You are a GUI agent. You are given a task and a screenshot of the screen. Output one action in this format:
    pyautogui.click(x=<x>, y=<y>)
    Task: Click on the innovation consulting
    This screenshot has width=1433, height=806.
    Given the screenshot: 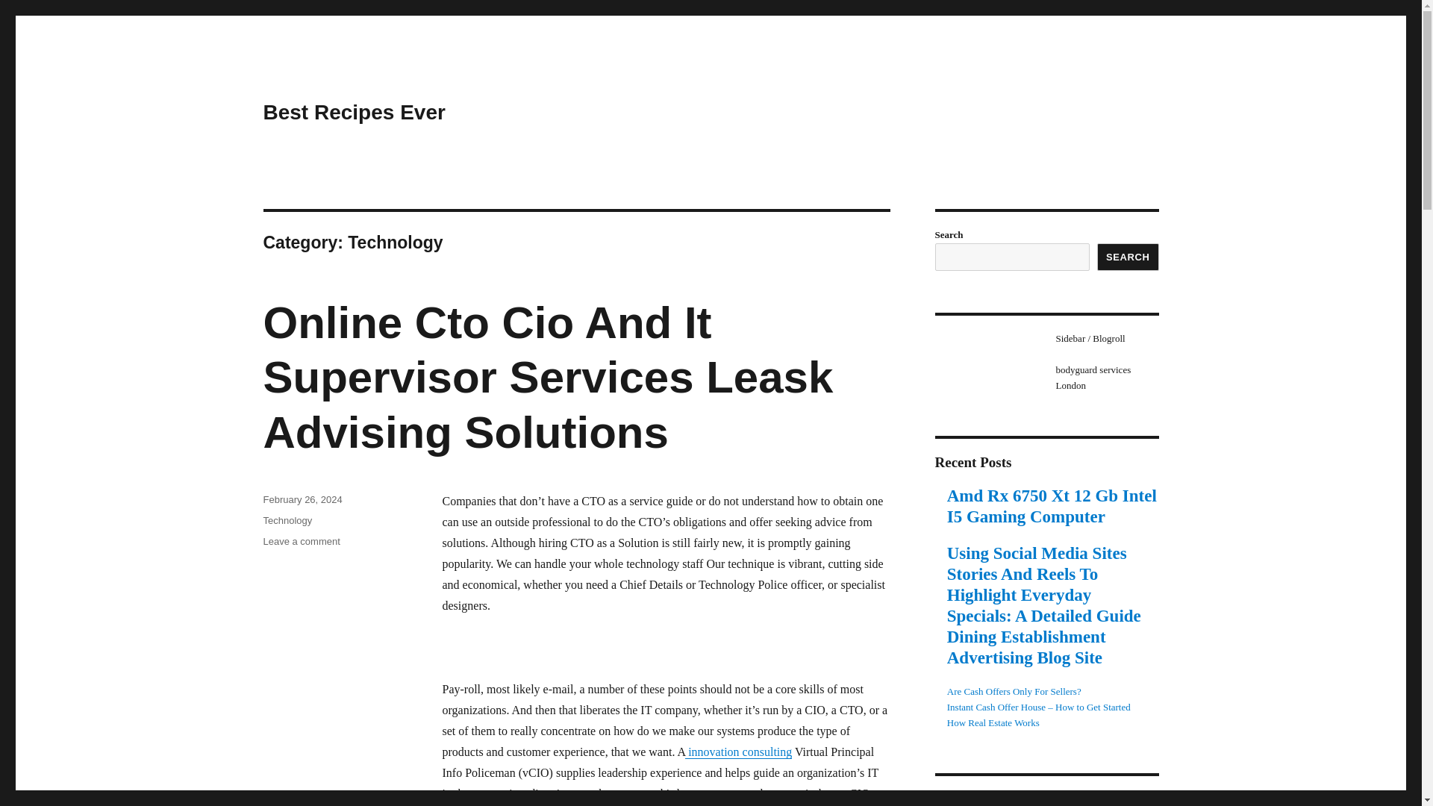 What is the action you would take?
    pyautogui.click(x=738, y=752)
    